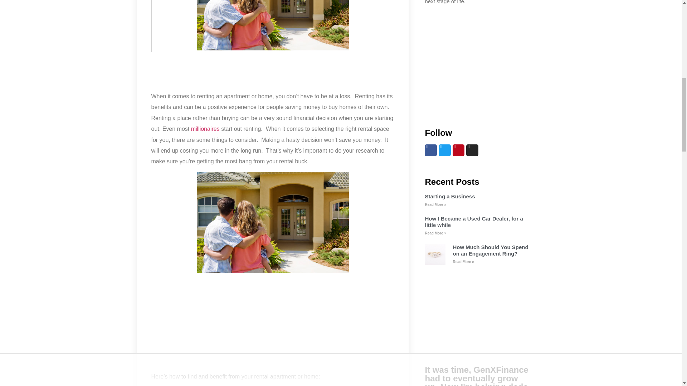 Image resolution: width=687 pixels, height=386 pixels. I want to click on millionaires, so click(205, 129).